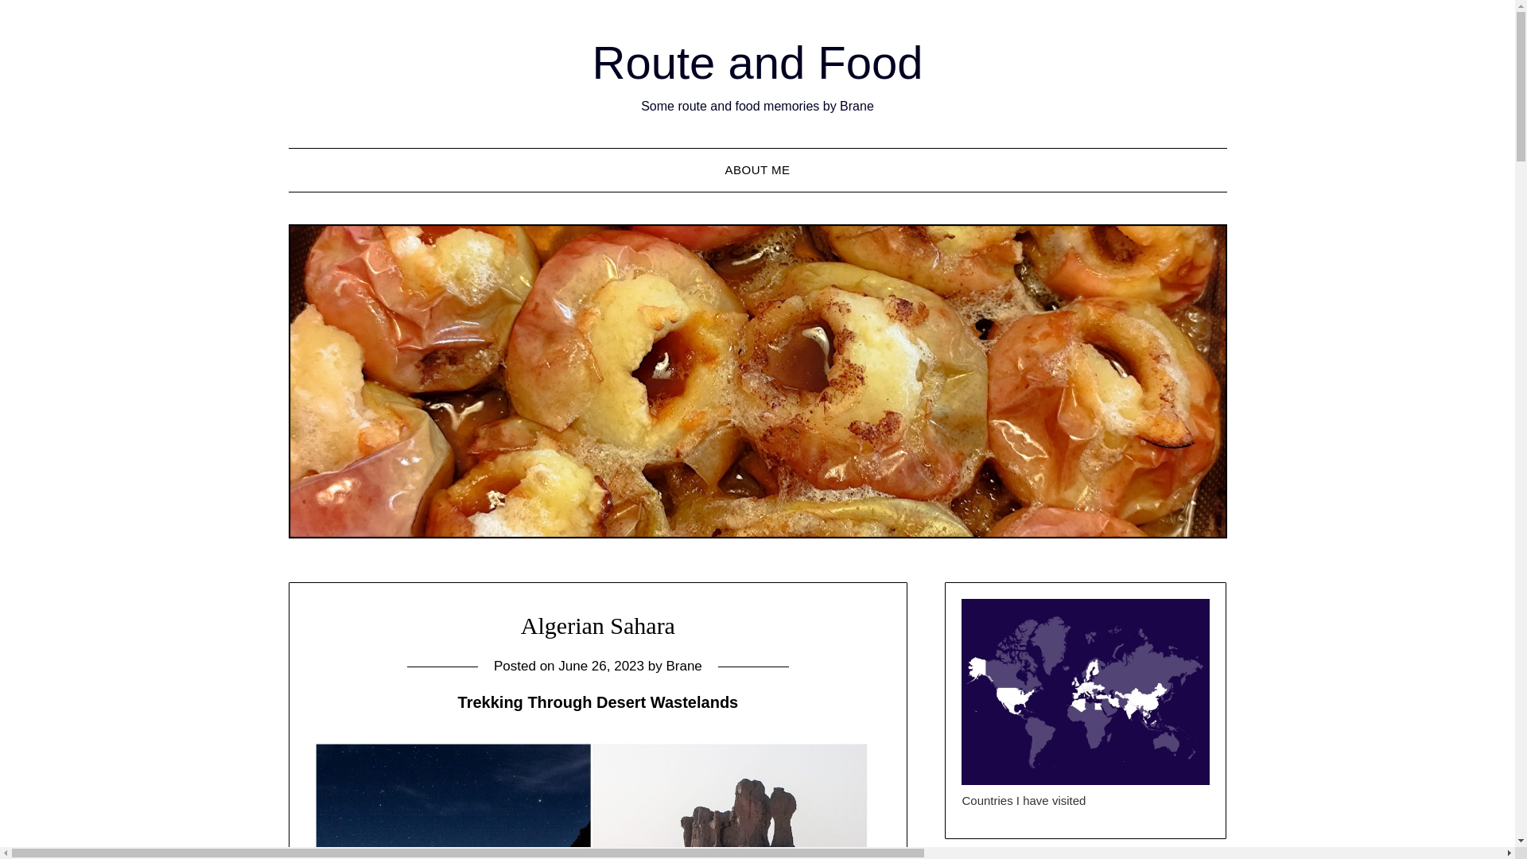 This screenshot has width=1527, height=859. I want to click on June 26, 2023, so click(601, 666).